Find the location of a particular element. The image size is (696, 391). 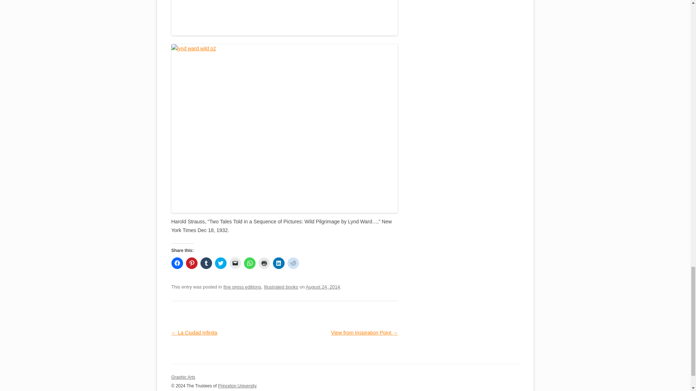

Click to share on Twitter is located at coordinates (220, 263).